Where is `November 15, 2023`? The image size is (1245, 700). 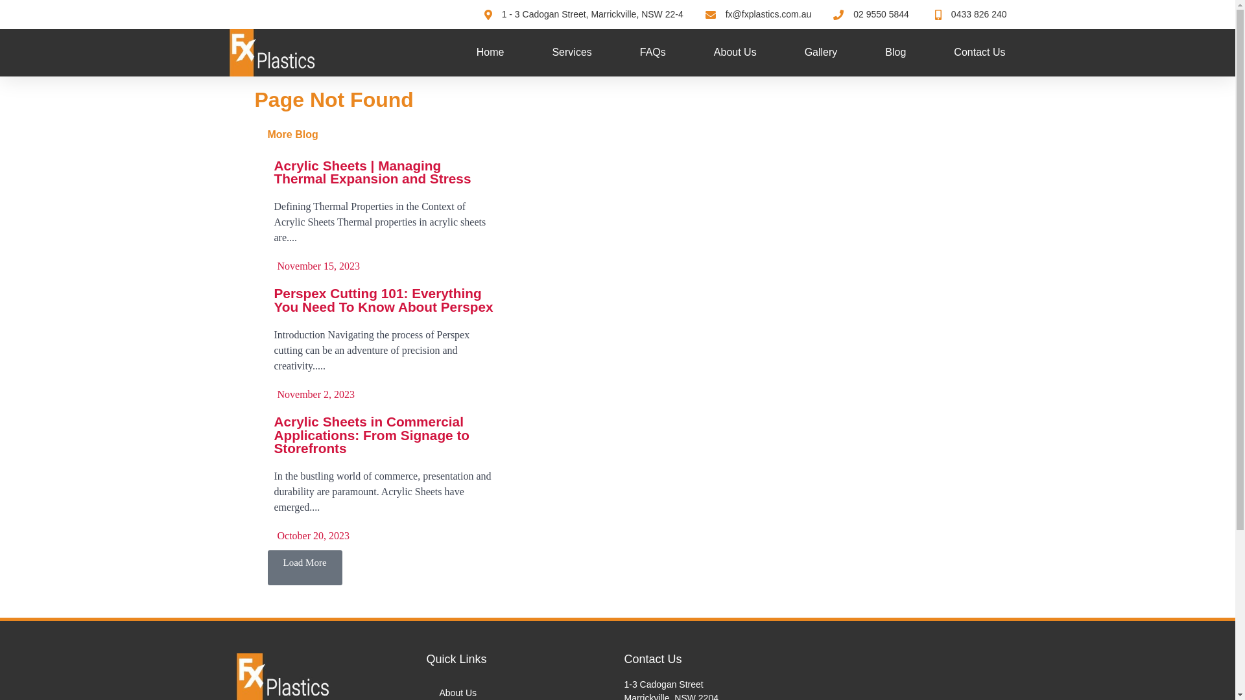 November 15, 2023 is located at coordinates (316, 266).